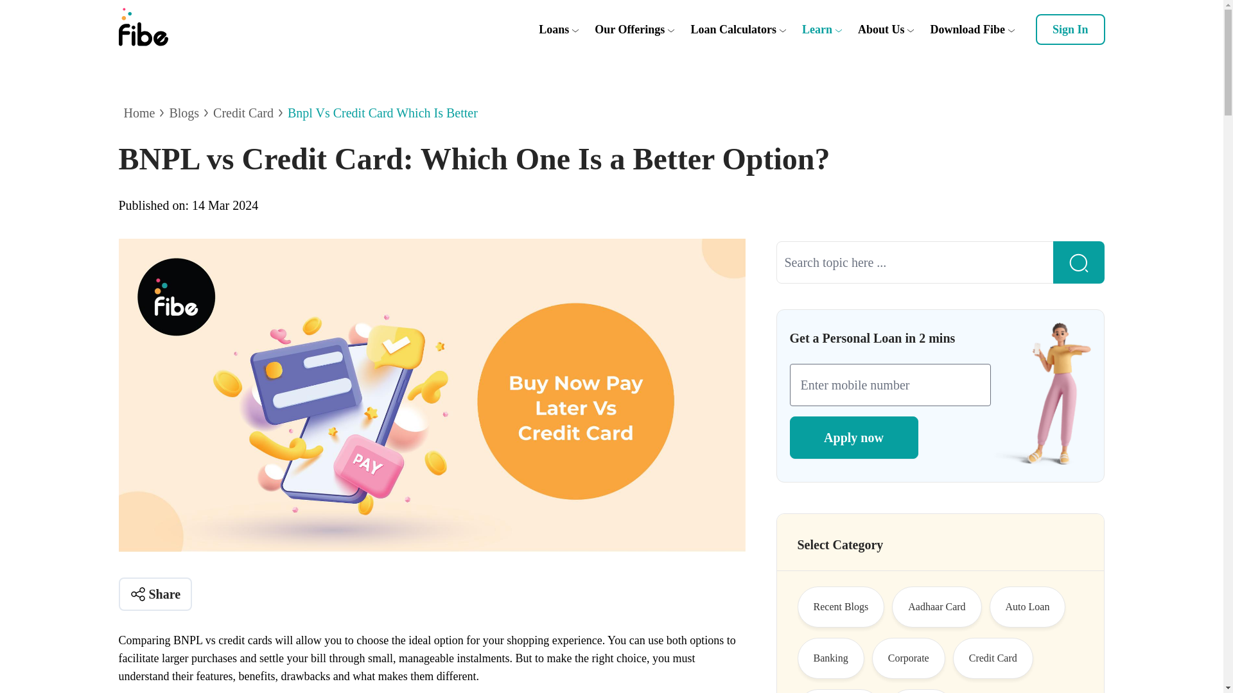 This screenshot has height=693, width=1233. What do you see at coordinates (139, 113) in the screenshot?
I see `Home` at bounding box center [139, 113].